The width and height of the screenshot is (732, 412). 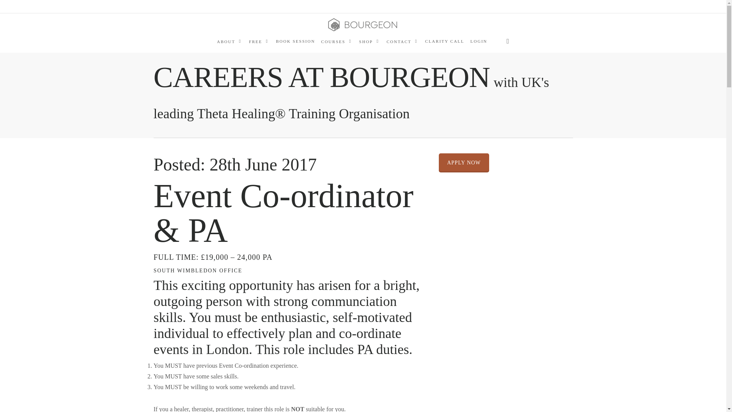 What do you see at coordinates (403, 41) in the screenshot?
I see `CONTACT` at bounding box center [403, 41].